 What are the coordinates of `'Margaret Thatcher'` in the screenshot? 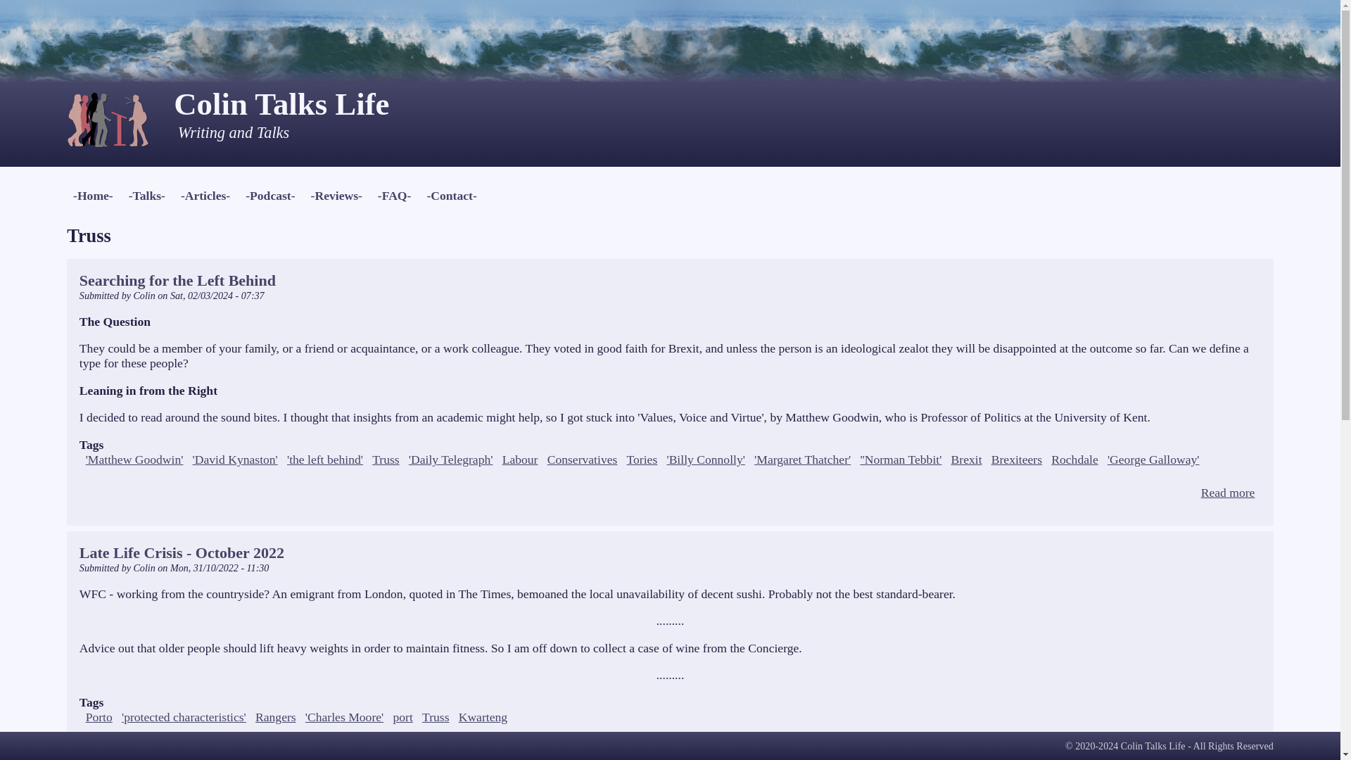 It's located at (802, 459).